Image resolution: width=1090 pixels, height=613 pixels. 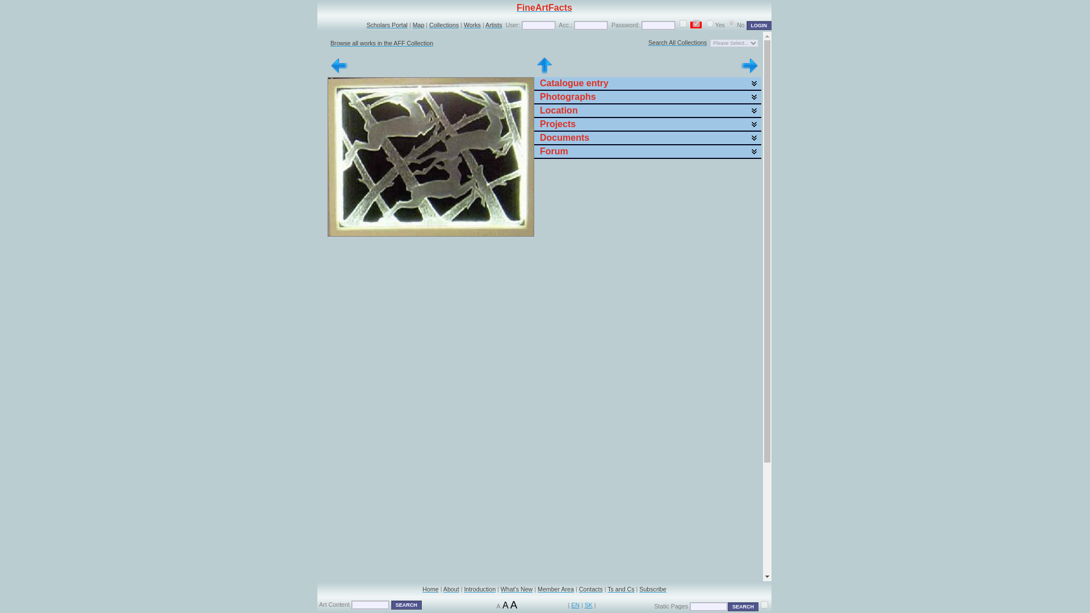 I want to click on Member Area, so click(x=555, y=589).